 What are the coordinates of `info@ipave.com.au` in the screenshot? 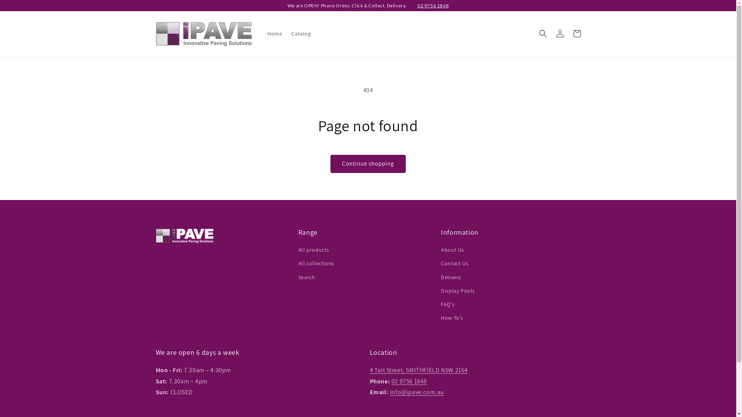 It's located at (417, 392).